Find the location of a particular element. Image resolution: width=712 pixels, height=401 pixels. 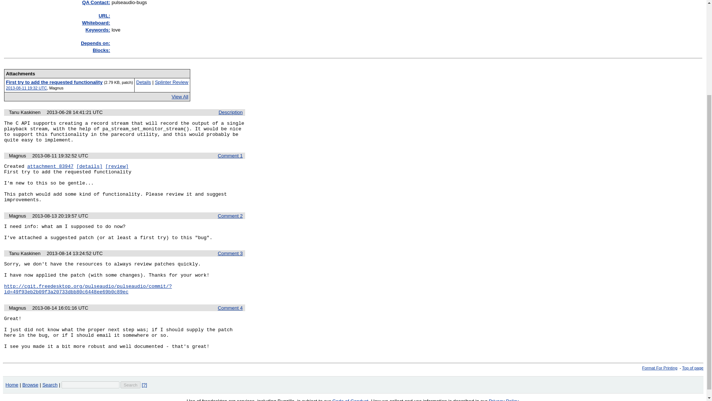

Comment 2 is located at coordinates (230, 215).